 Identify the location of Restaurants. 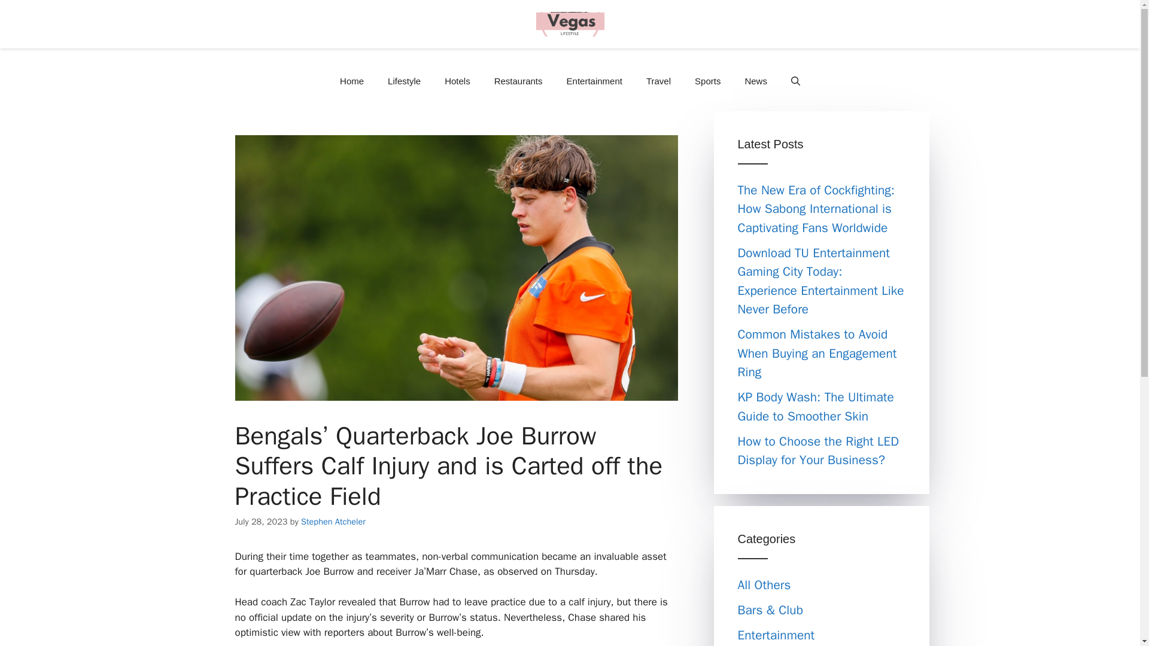
(518, 81).